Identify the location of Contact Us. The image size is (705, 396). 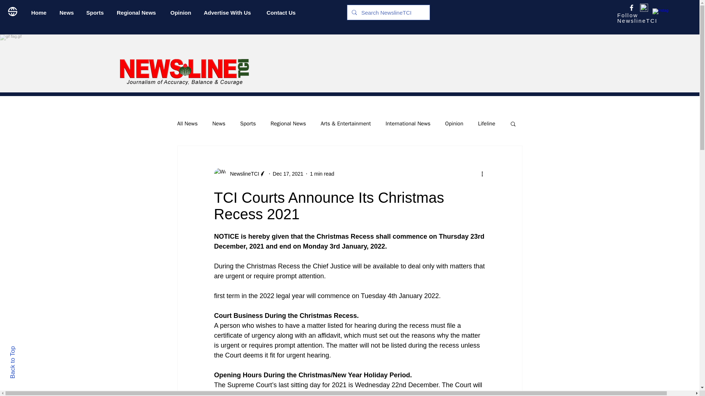
(283, 12).